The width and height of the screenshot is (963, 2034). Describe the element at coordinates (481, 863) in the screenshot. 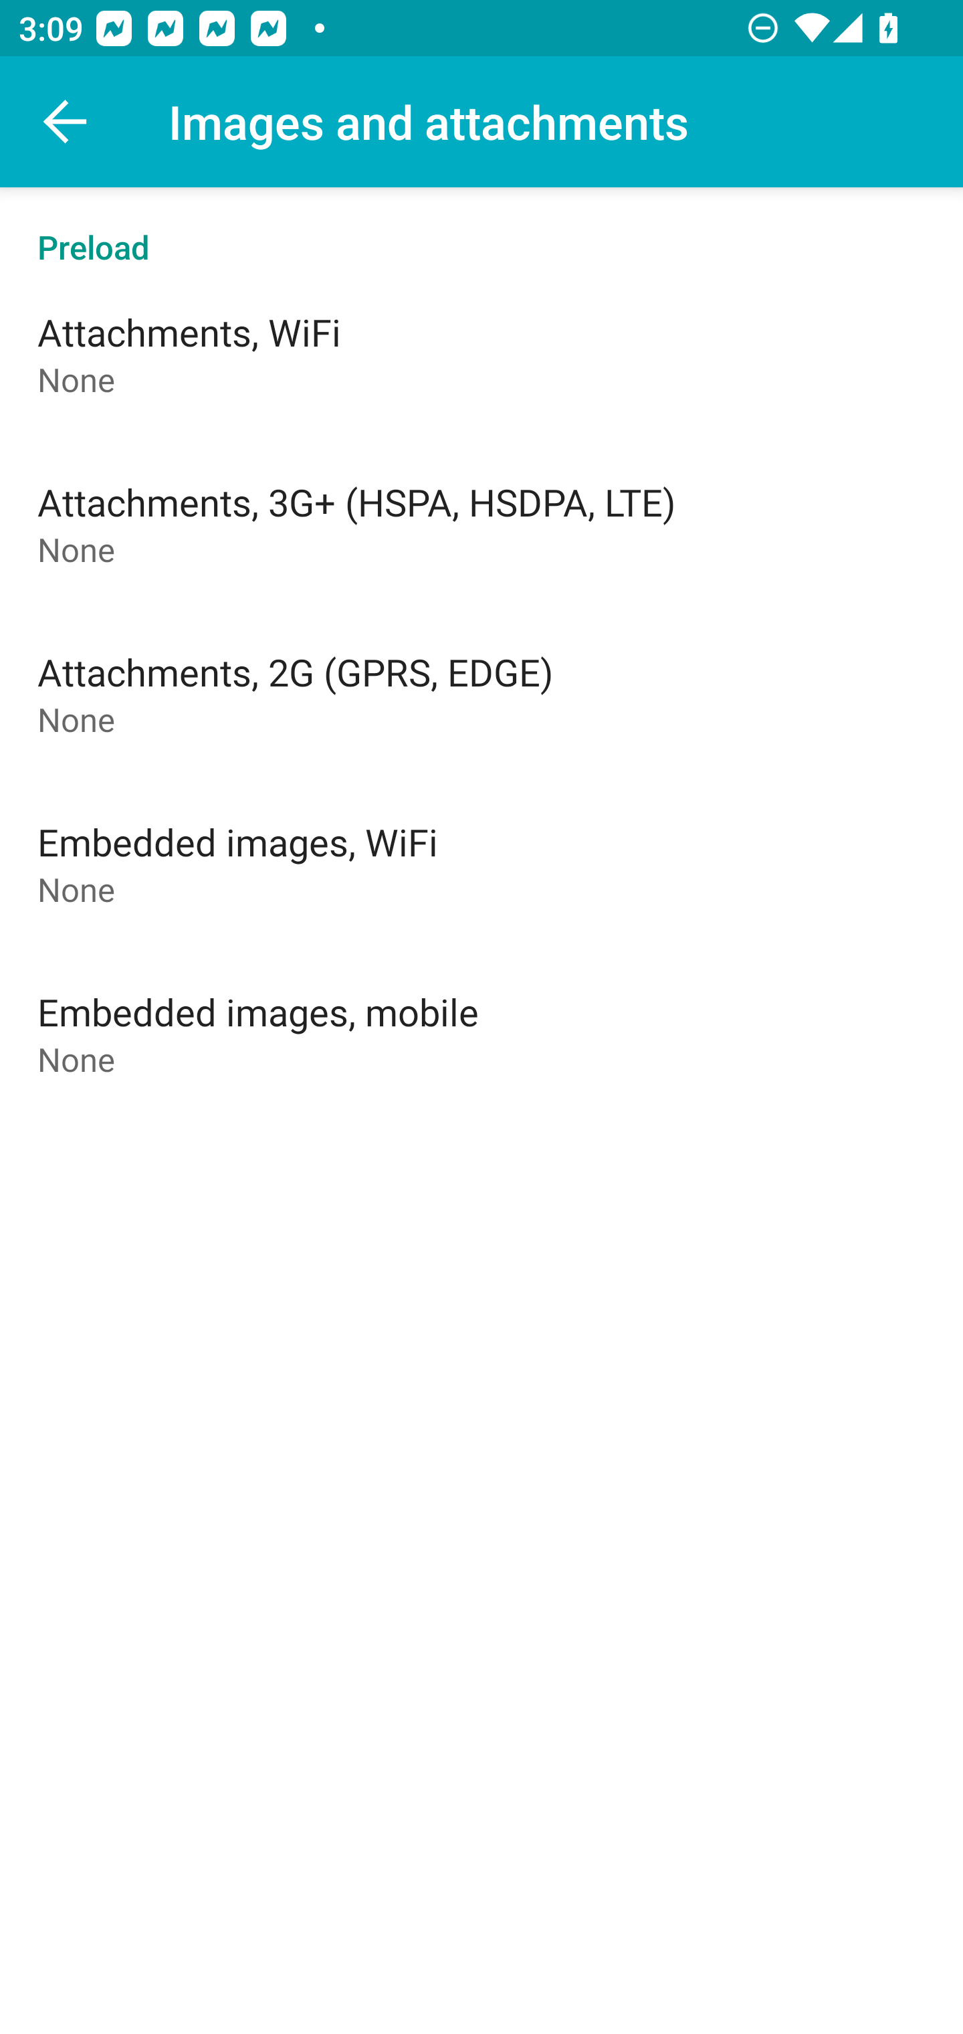

I see `Embedded images, WiFi None` at that location.